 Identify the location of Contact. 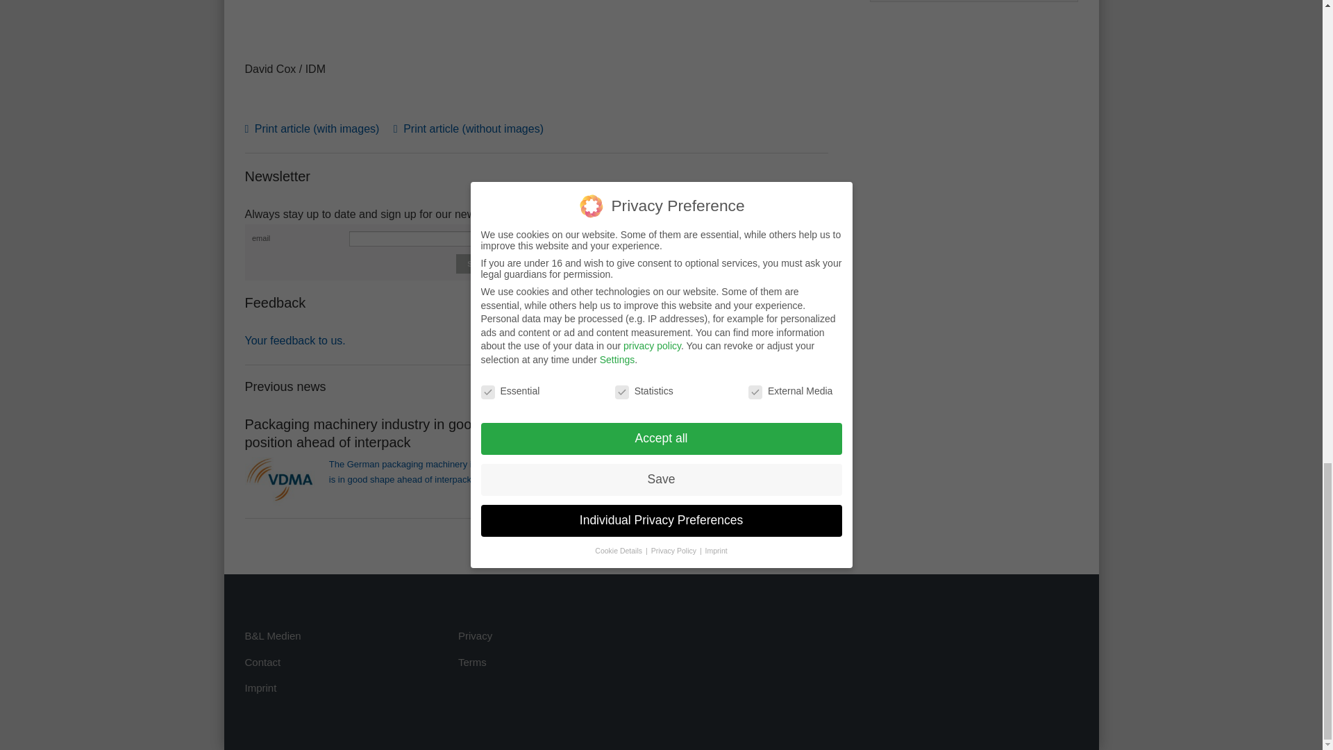
(262, 662).